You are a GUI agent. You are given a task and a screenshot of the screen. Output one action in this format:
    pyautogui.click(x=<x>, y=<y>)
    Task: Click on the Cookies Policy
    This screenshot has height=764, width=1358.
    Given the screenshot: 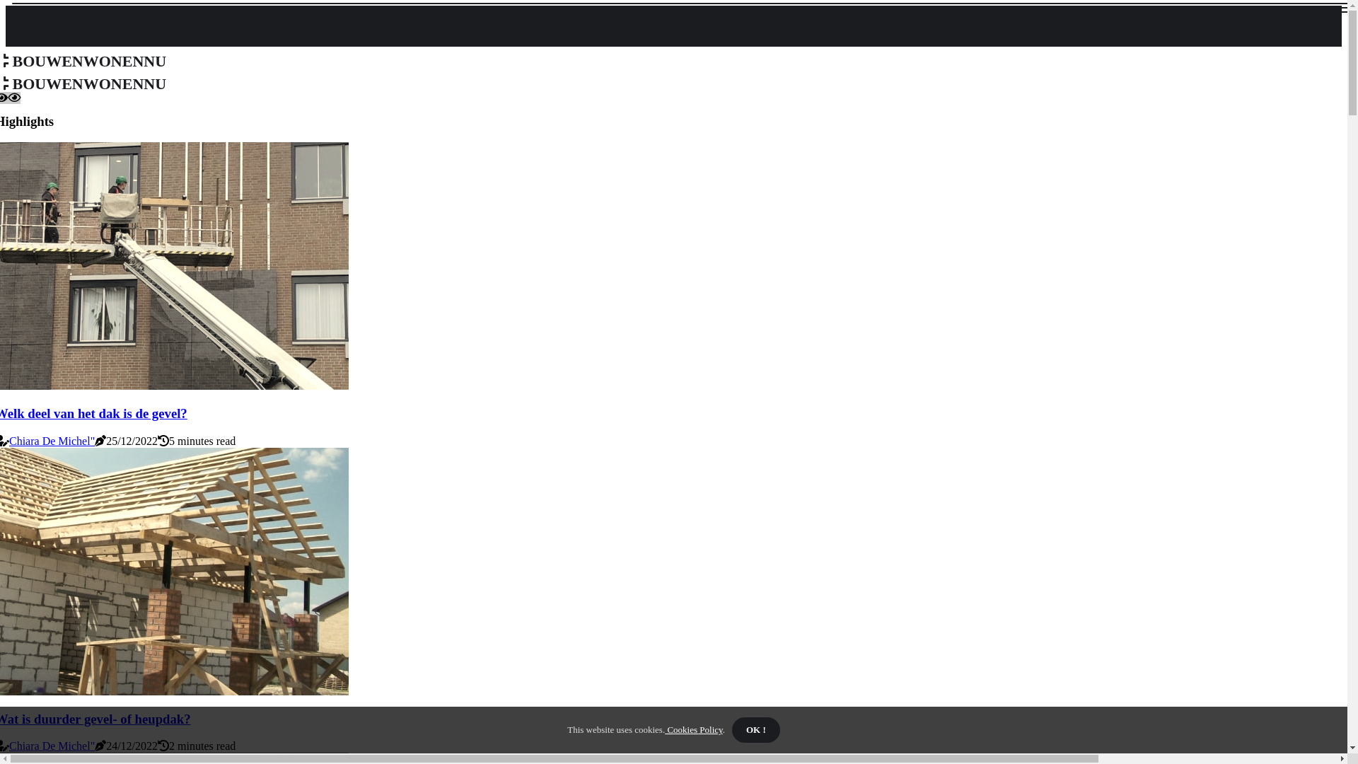 What is the action you would take?
    pyautogui.click(x=694, y=730)
    